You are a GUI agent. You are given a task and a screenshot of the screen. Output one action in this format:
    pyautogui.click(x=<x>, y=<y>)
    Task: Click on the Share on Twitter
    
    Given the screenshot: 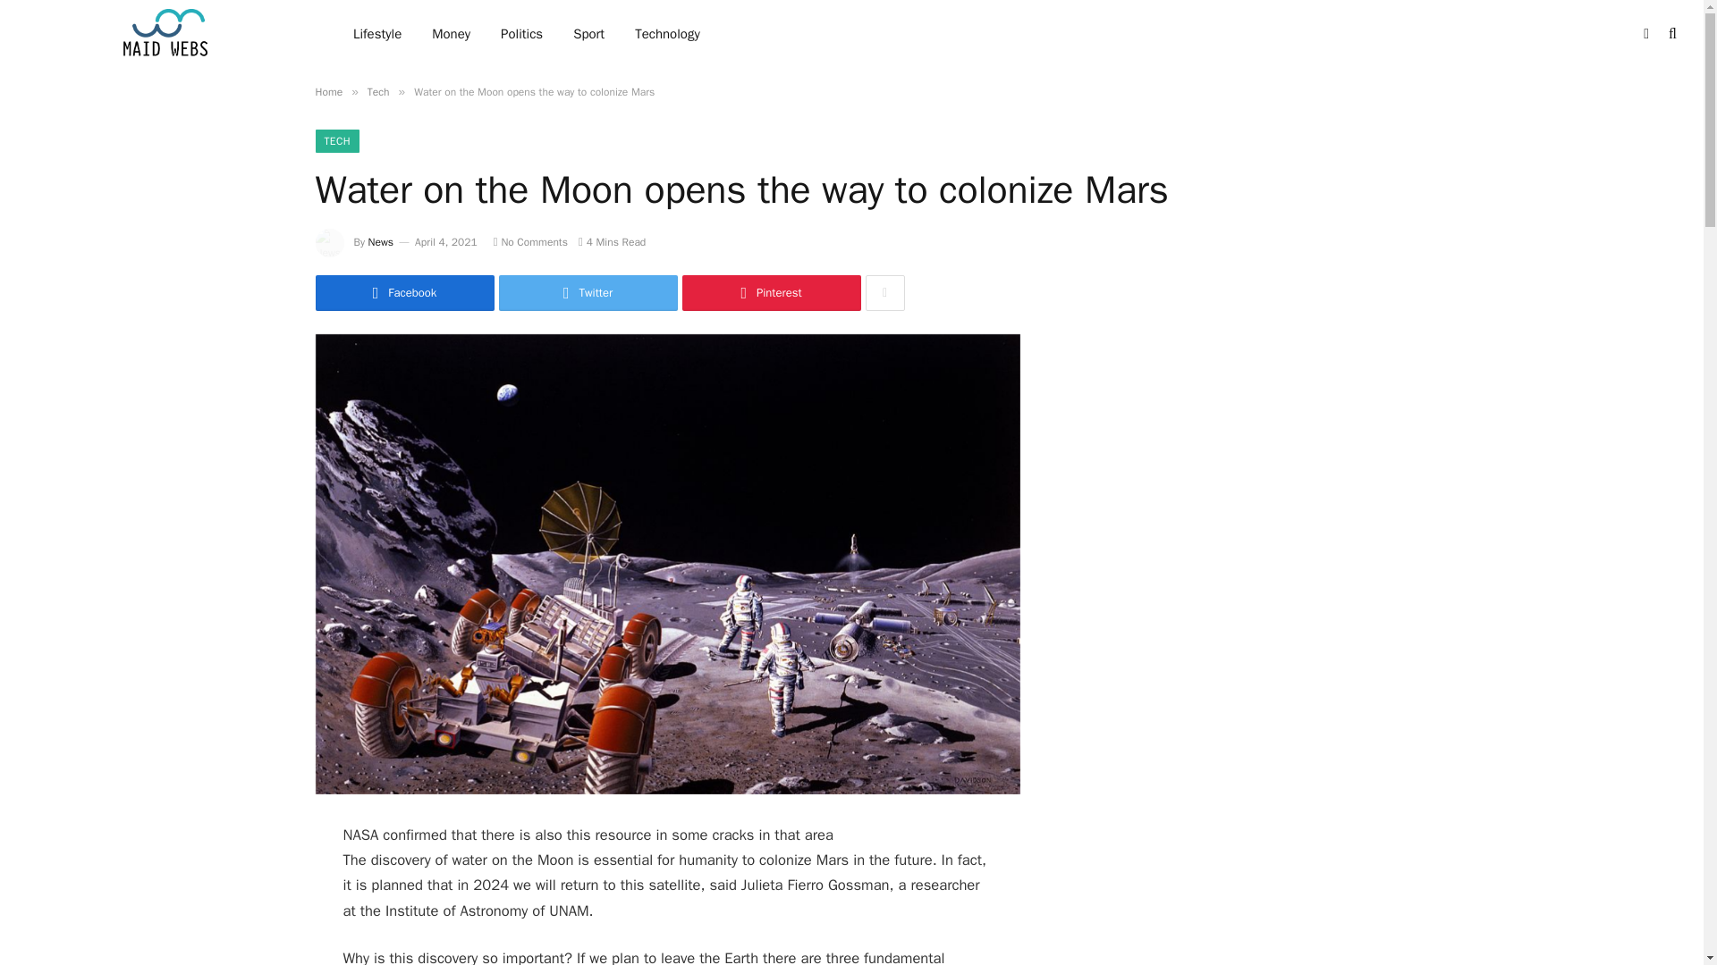 What is the action you would take?
    pyautogui.click(x=588, y=292)
    